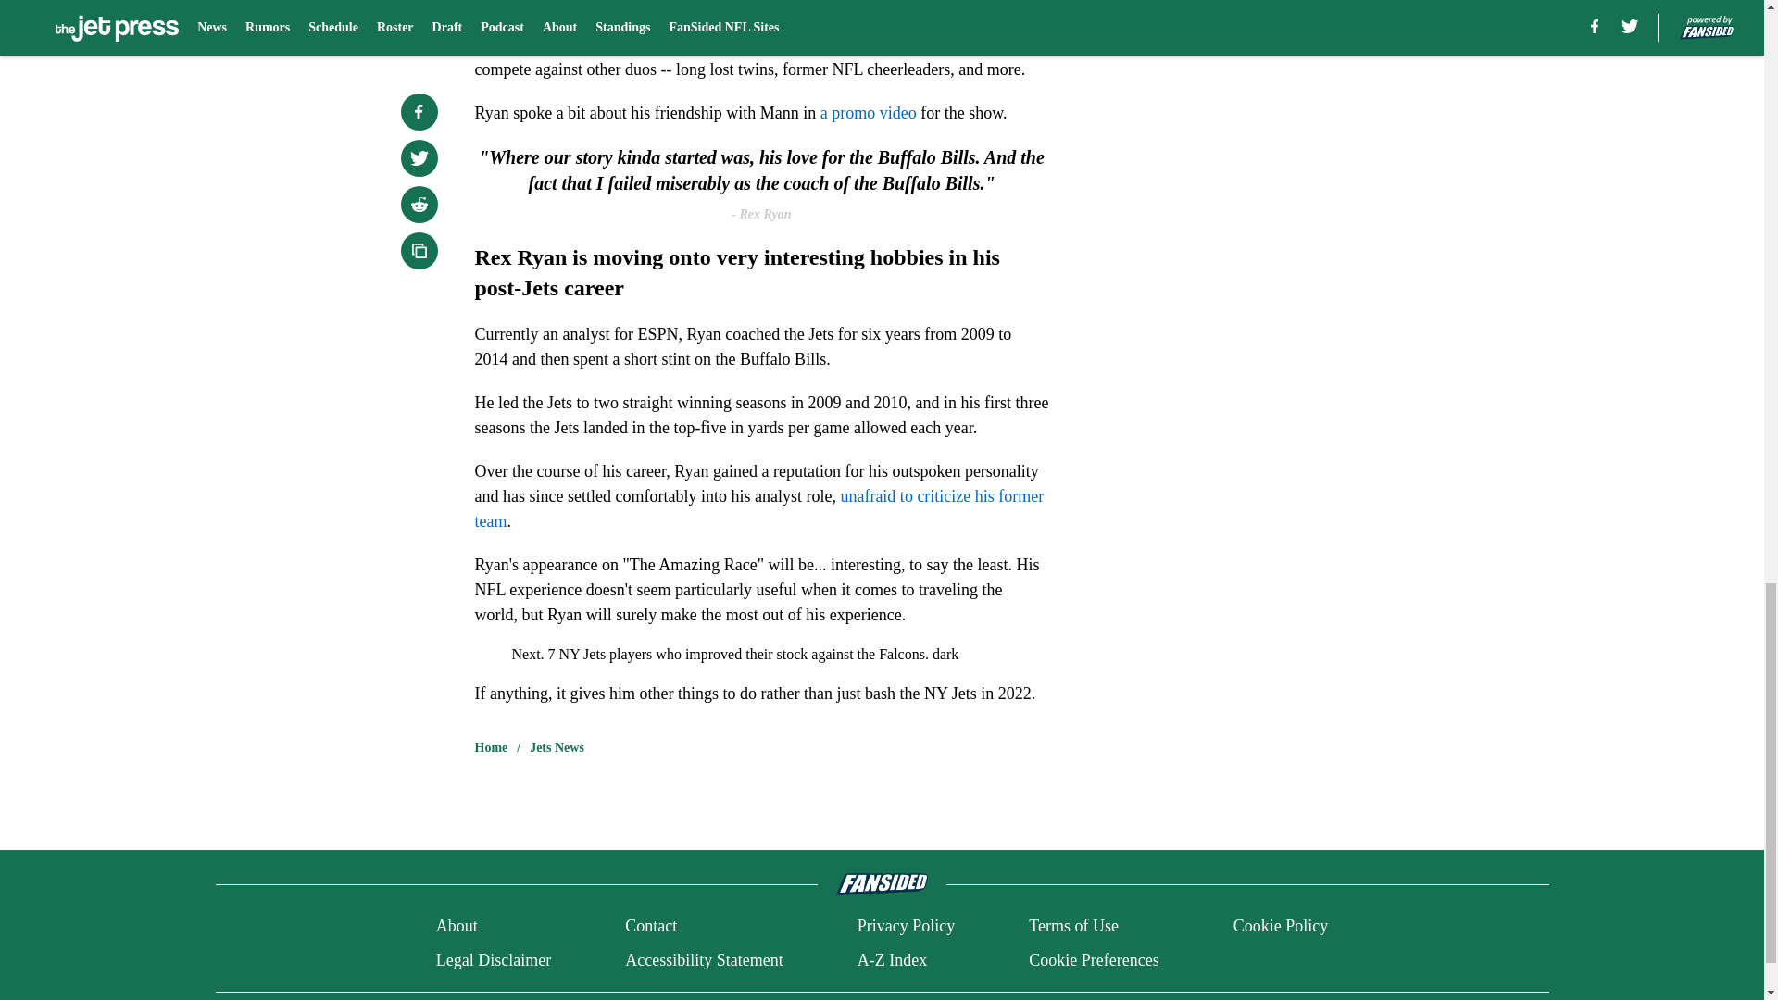  What do you see at coordinates (1281, 926) in the screenshot?
I see `Cookie Policy` at bounding box center [1281, 926].